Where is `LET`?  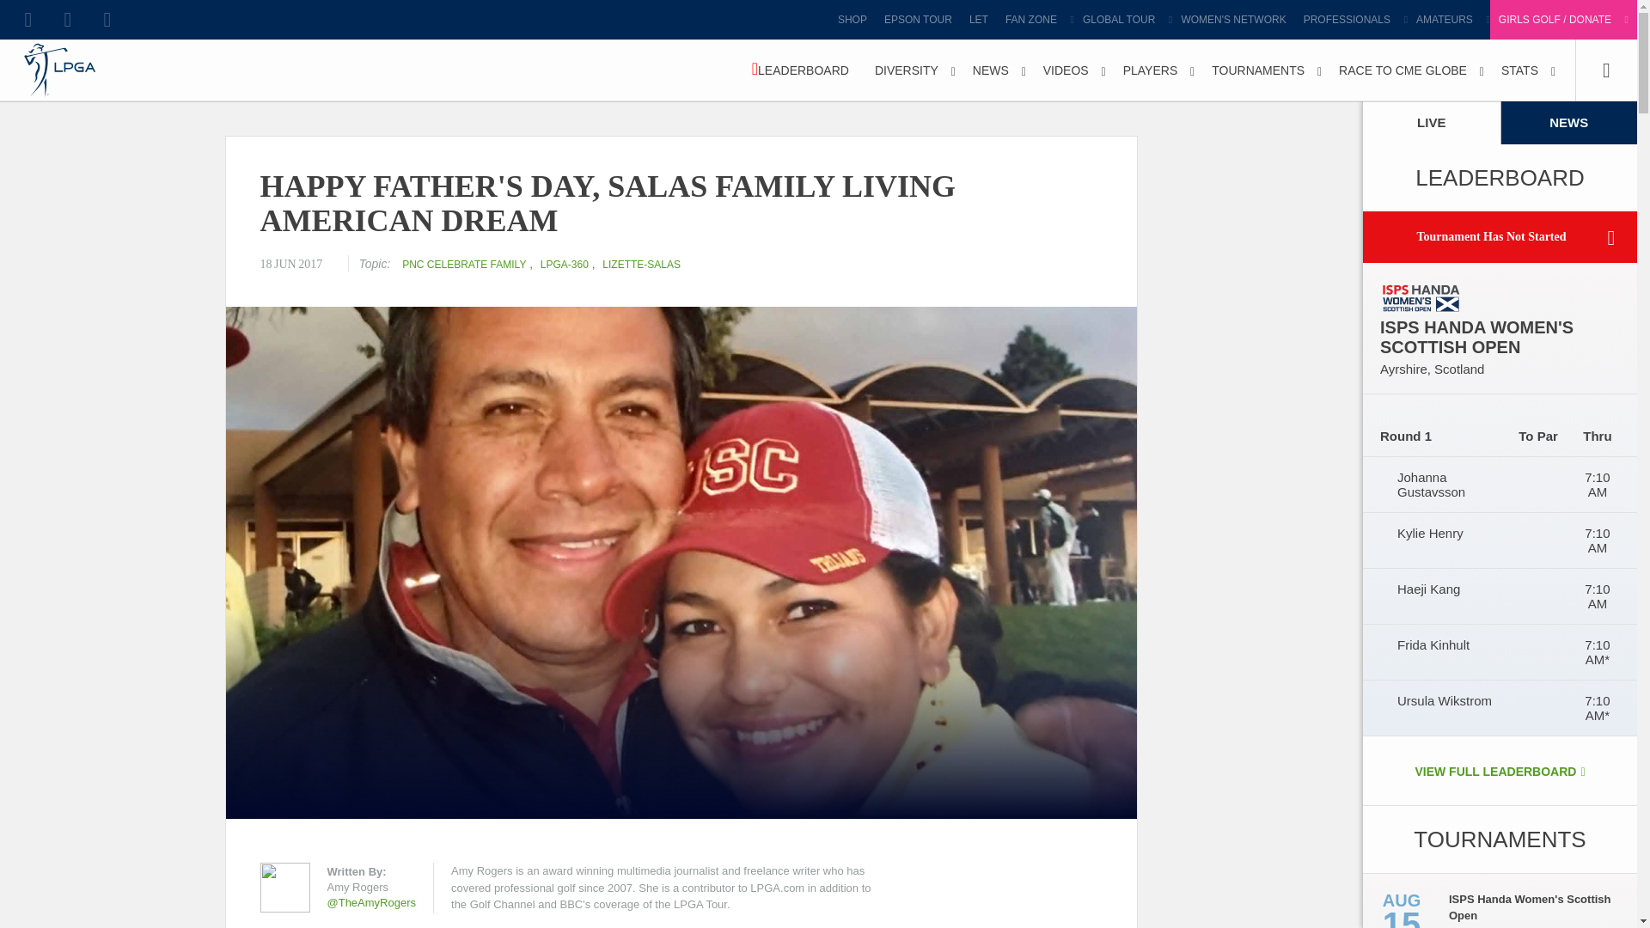
LET is located at coordinates (978, 20).